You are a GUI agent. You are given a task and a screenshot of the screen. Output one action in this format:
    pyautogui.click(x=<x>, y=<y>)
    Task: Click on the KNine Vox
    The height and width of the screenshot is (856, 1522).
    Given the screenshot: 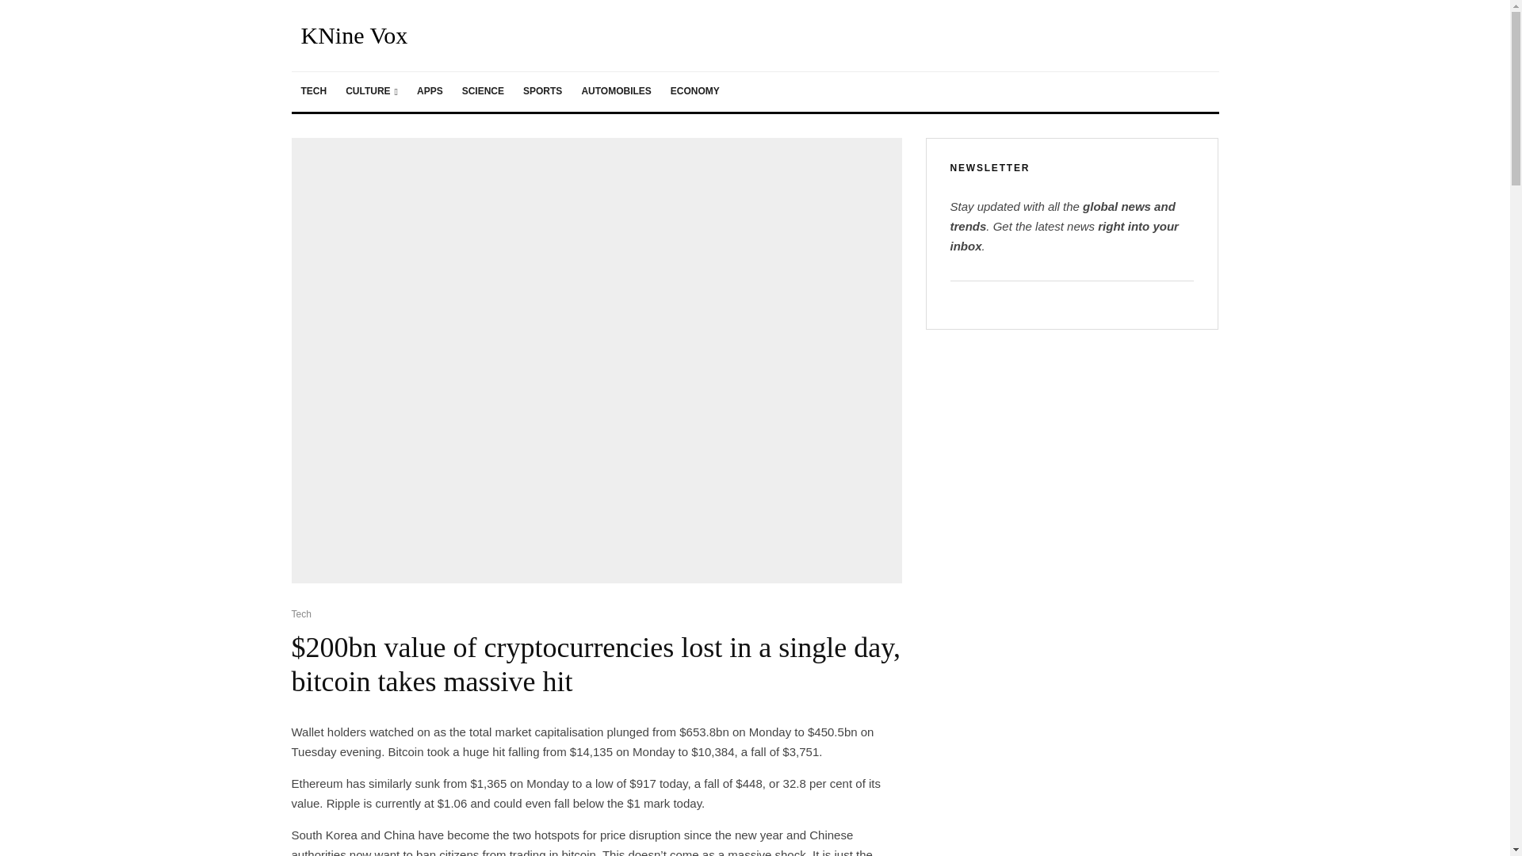 What is the action you would take?
    pyautogui.click(x=354, y=36)
    